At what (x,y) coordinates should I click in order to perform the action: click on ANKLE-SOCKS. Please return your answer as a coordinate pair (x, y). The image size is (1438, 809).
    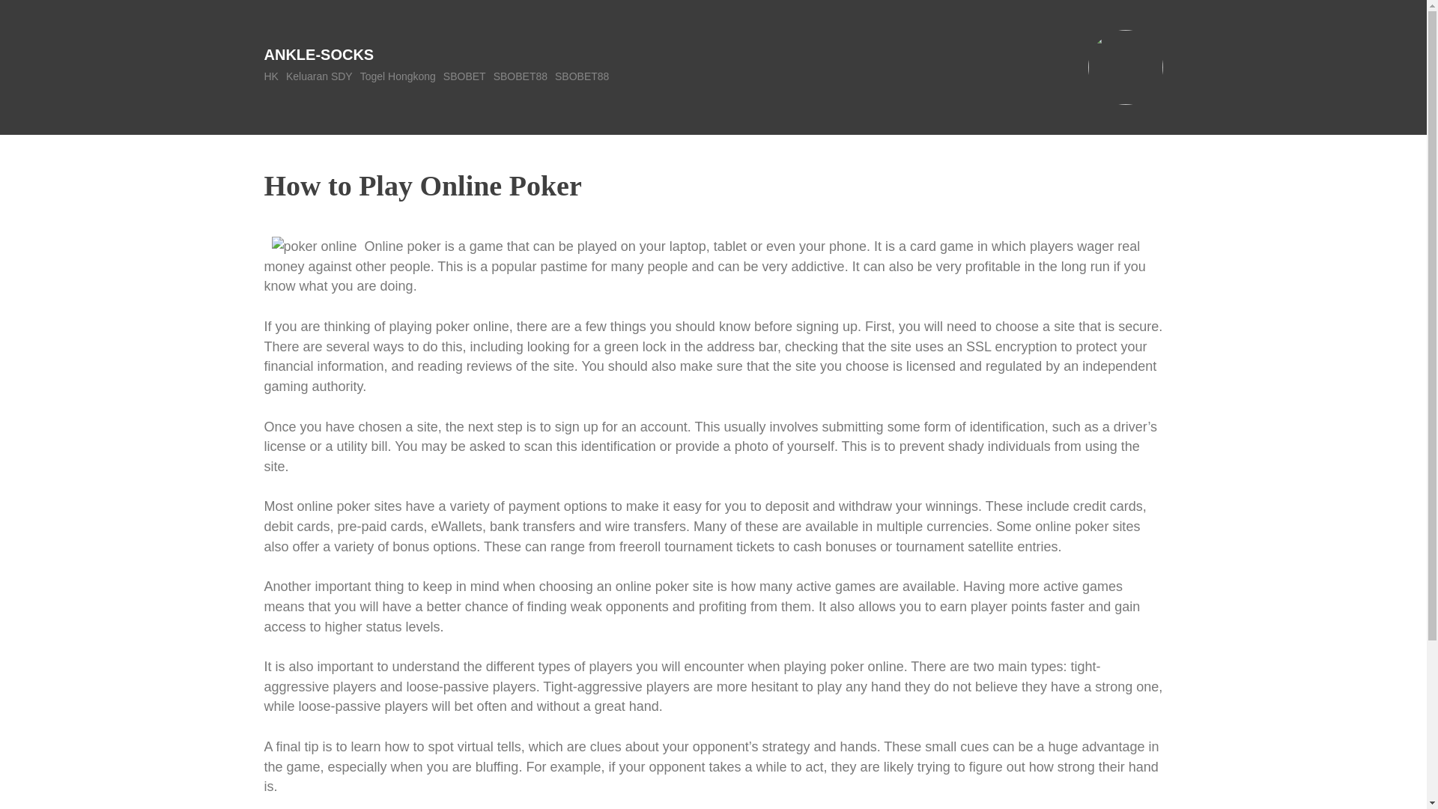
    Looking at the image, I should click on (318, 54).